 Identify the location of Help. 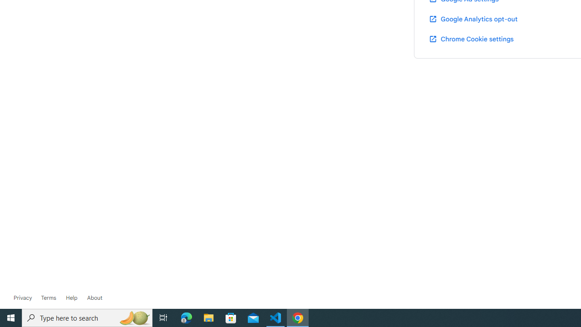
(72, 298).